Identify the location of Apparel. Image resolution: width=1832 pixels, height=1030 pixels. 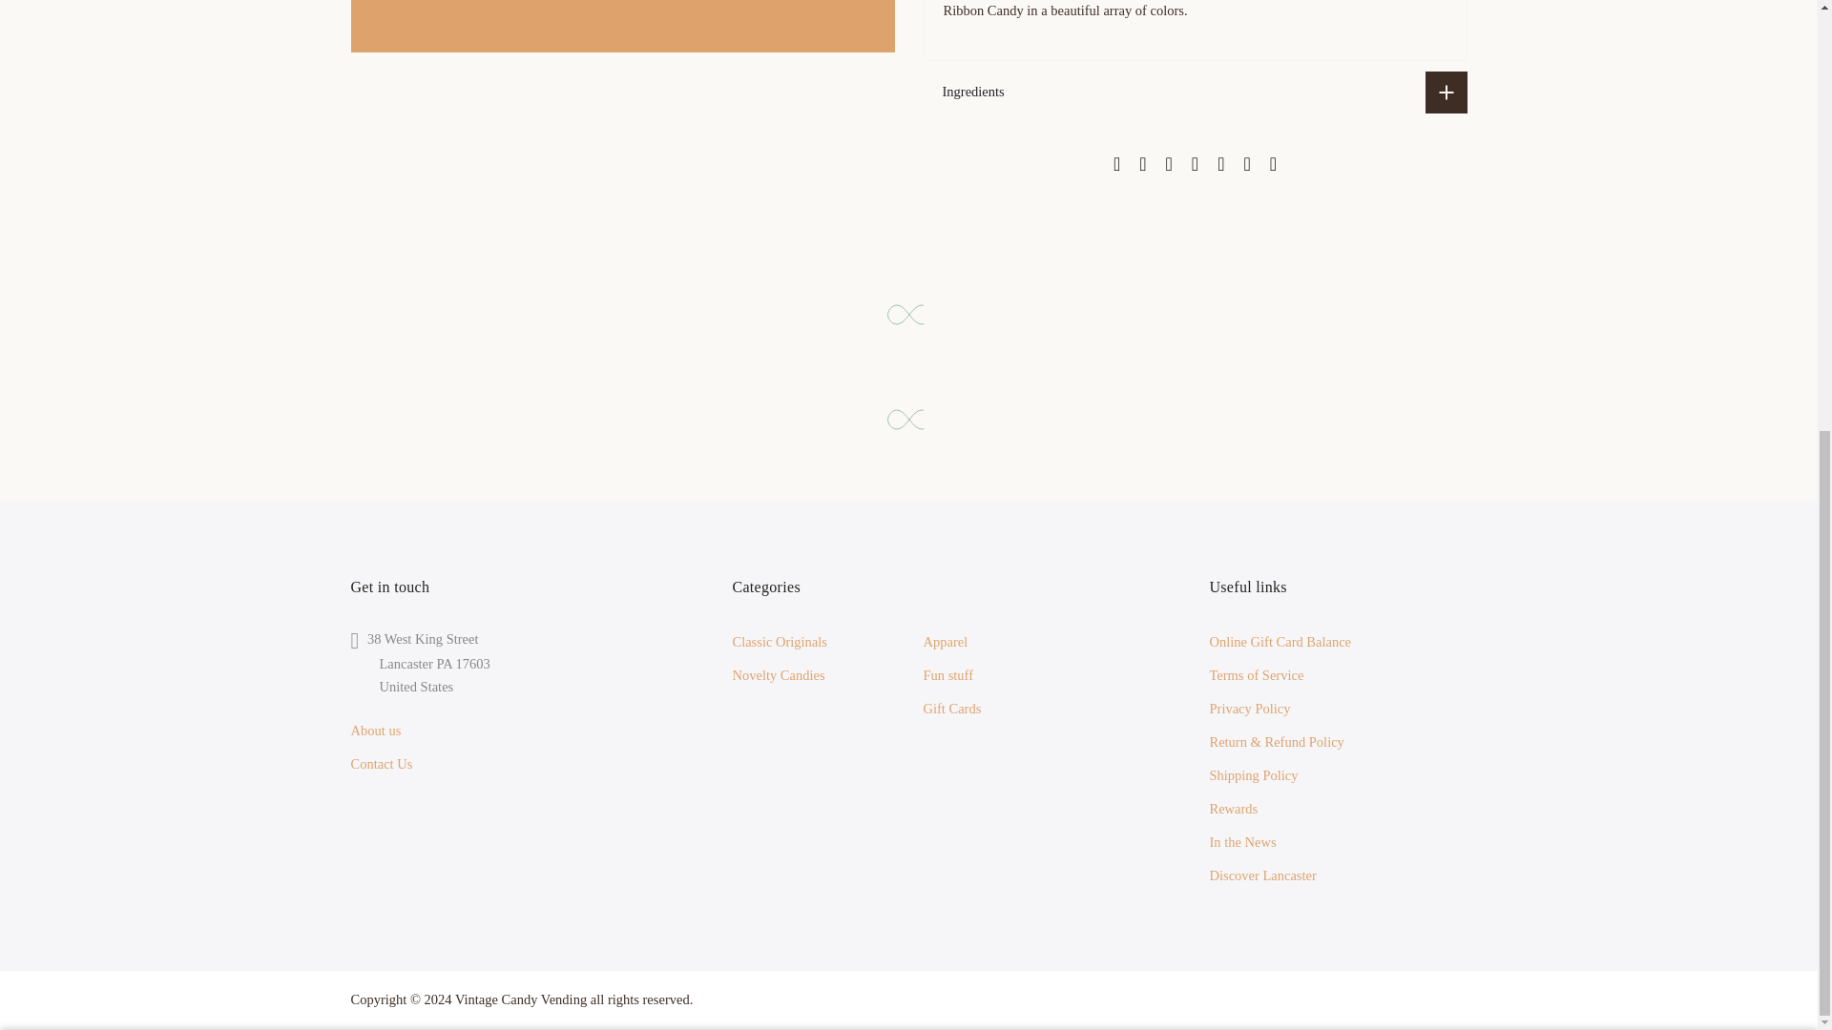
(945, 642).